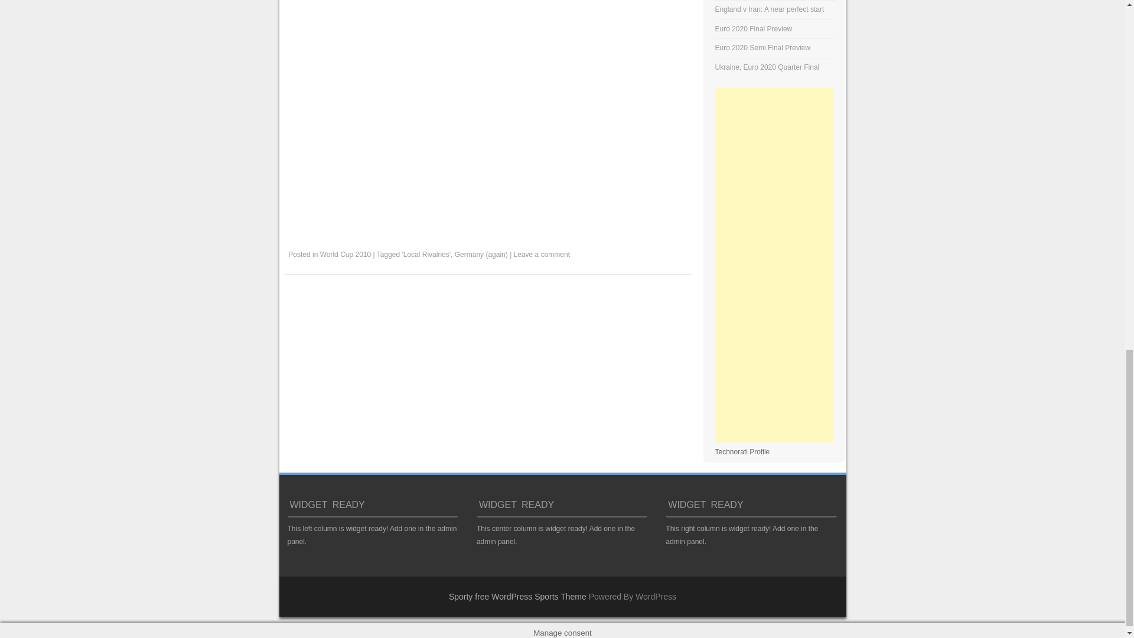 The height and width of the screenshot is (638, 1134). Describe the element at coordinates (768, 67) in the screenshot. I see `Ukraine, Euro 2020 Quarter Final` at that location.